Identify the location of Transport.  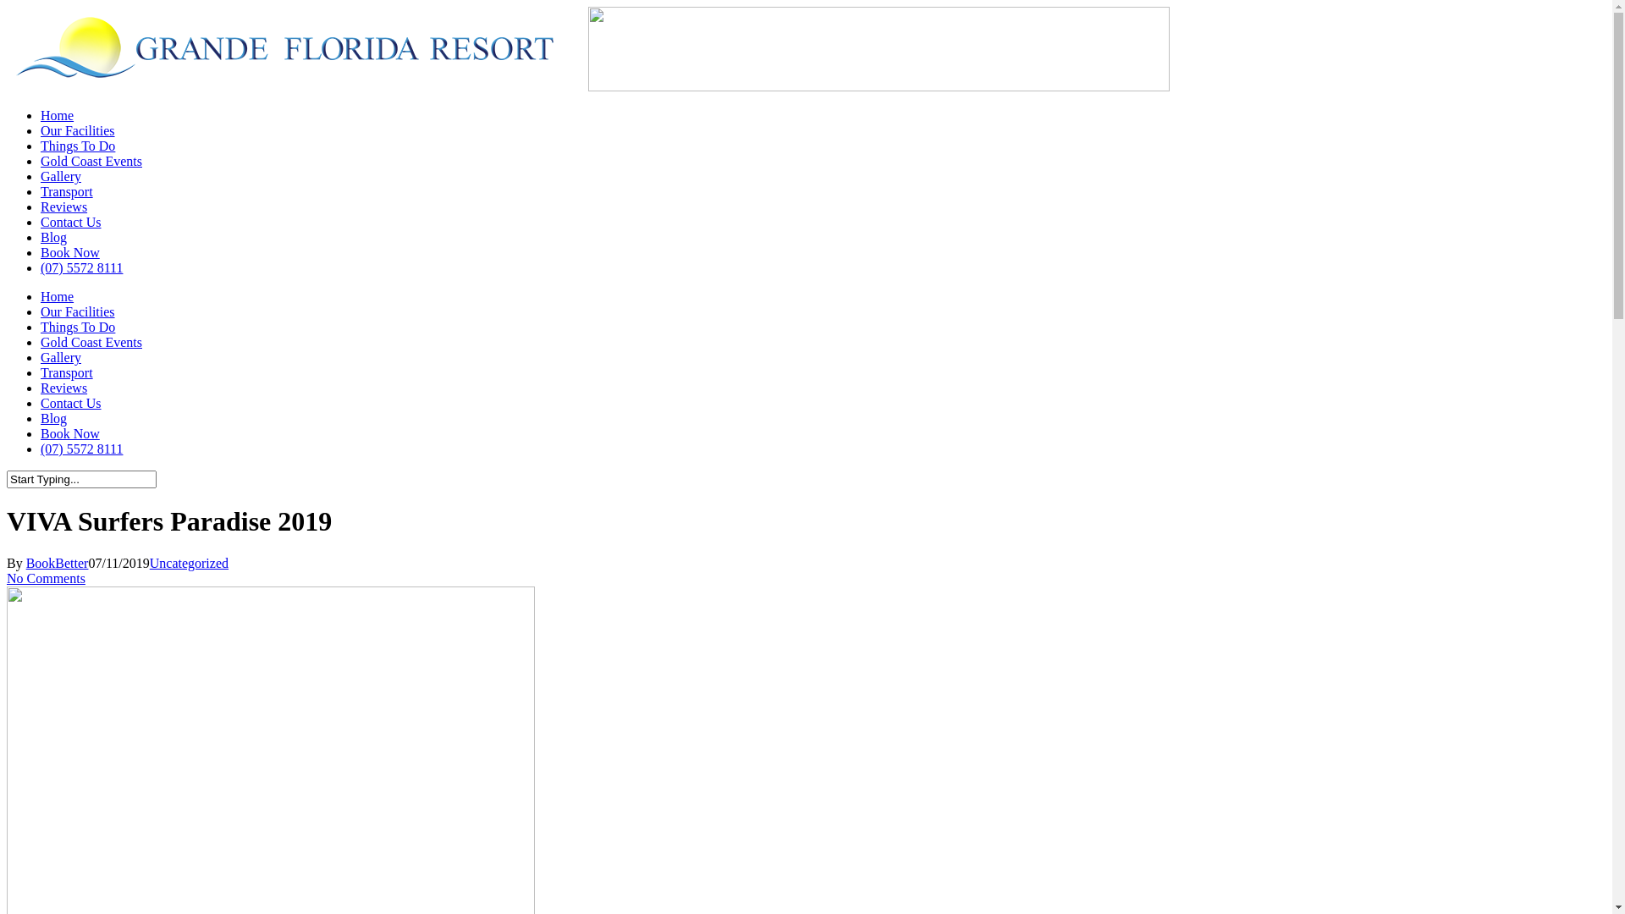
(67, 191).